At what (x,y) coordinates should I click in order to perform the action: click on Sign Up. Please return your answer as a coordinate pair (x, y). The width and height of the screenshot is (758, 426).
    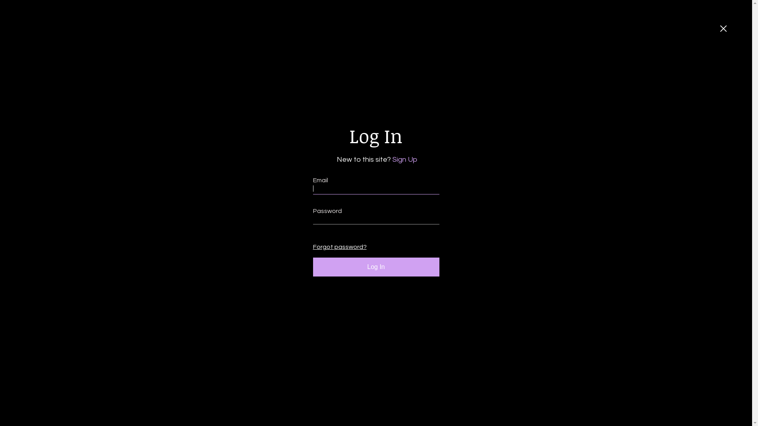
    Looking at the image, I should click on (403, 159).